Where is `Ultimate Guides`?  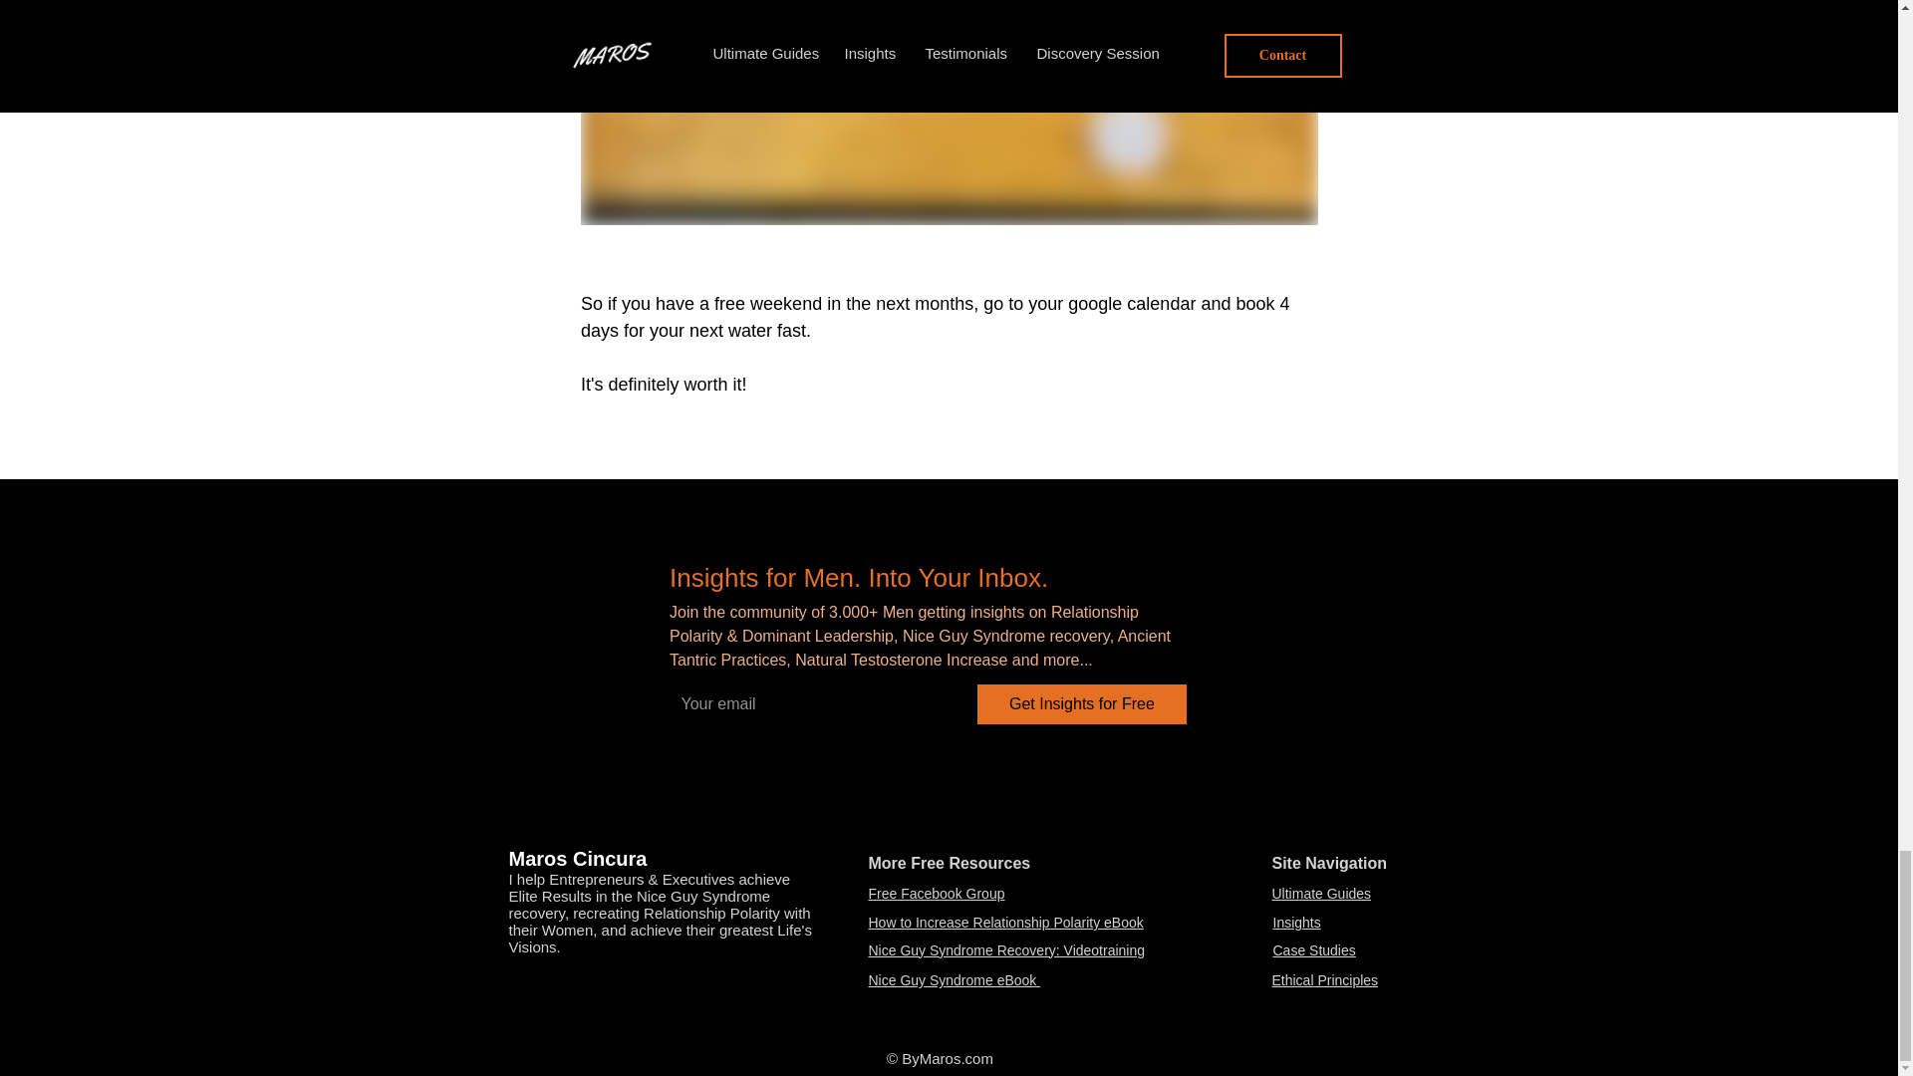
Ultimate Guides is located at coordinates (1321, 893).